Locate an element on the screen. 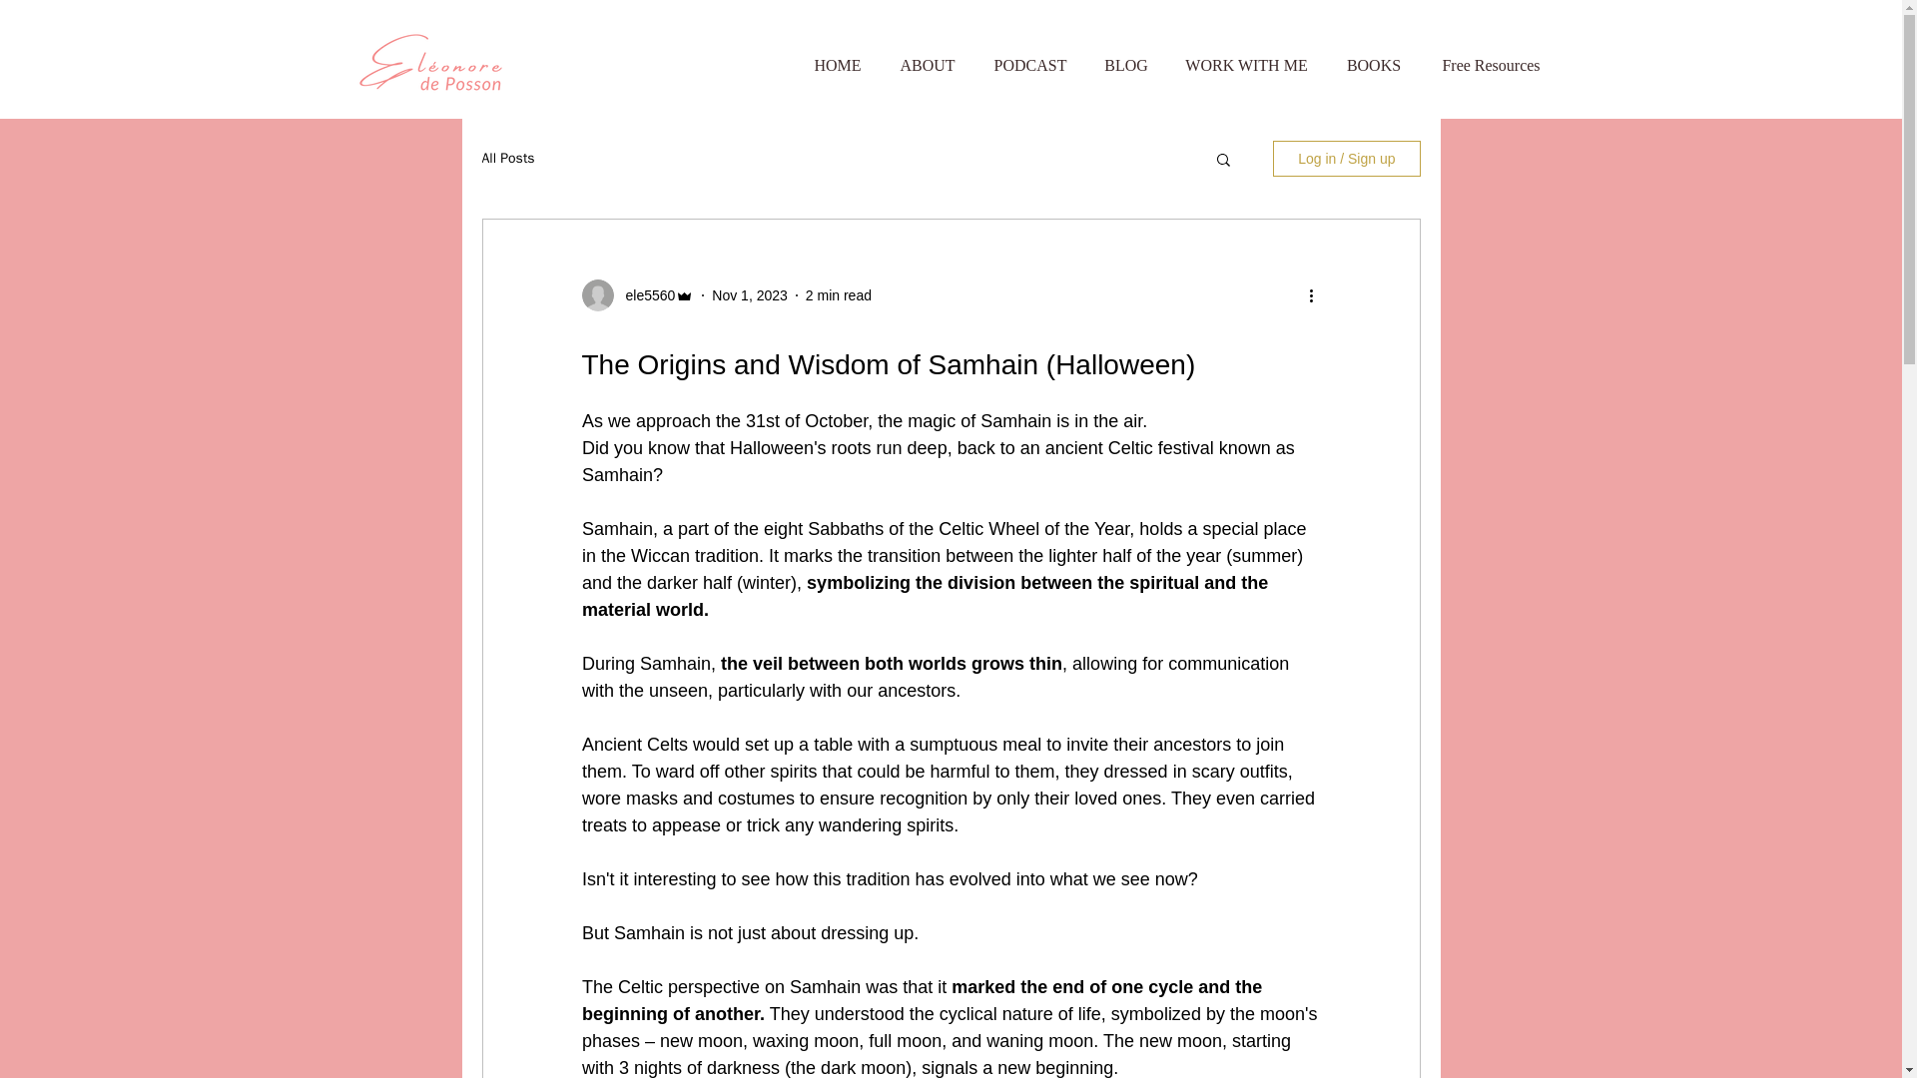 This screenshot has width=1917, height=1078. BLOG is located at coordinates (1126, 66).